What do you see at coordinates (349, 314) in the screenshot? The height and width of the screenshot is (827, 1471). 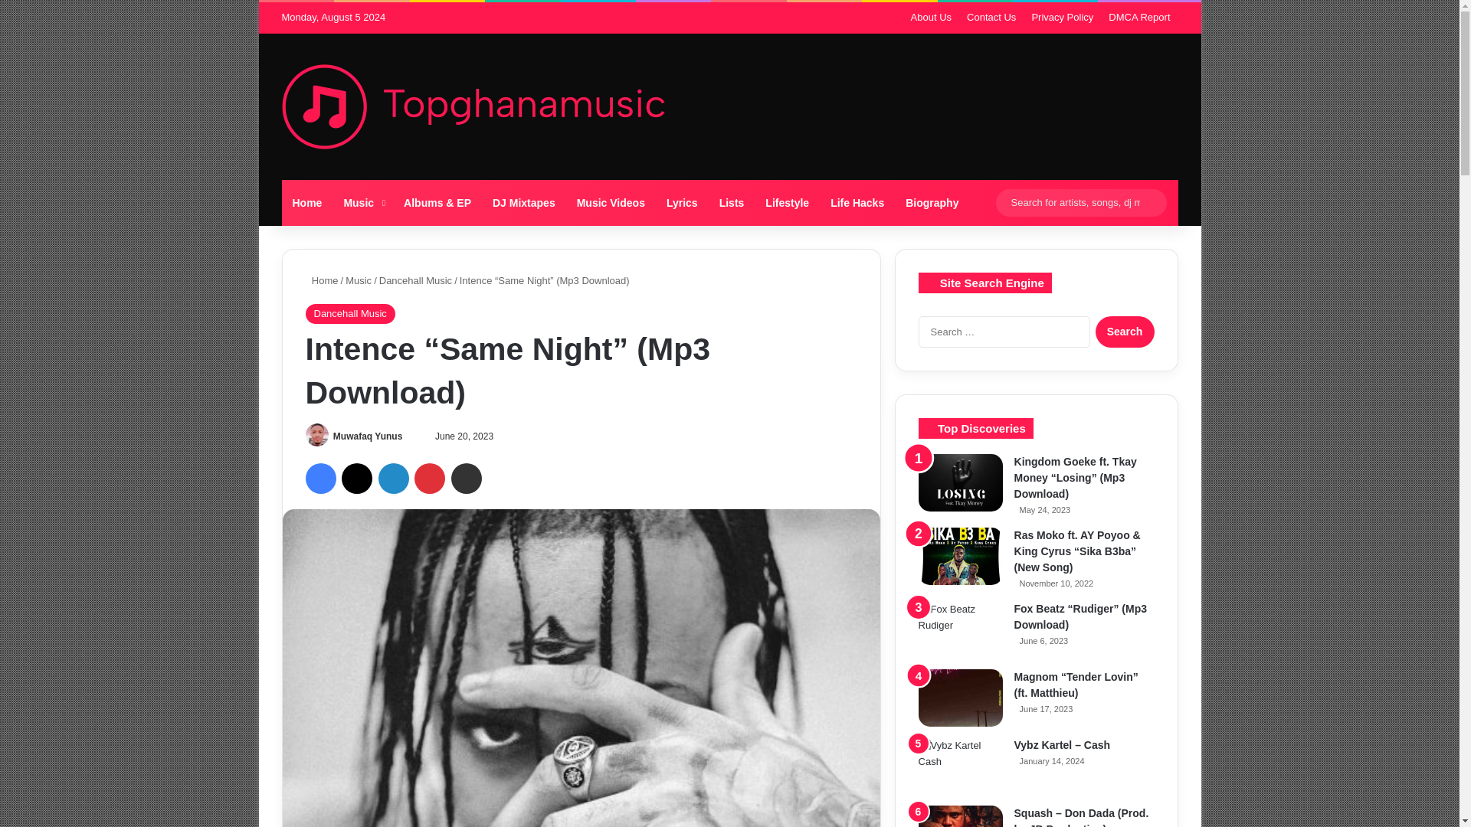 I see `Dancehall Music` at bounding box center [349, 314].